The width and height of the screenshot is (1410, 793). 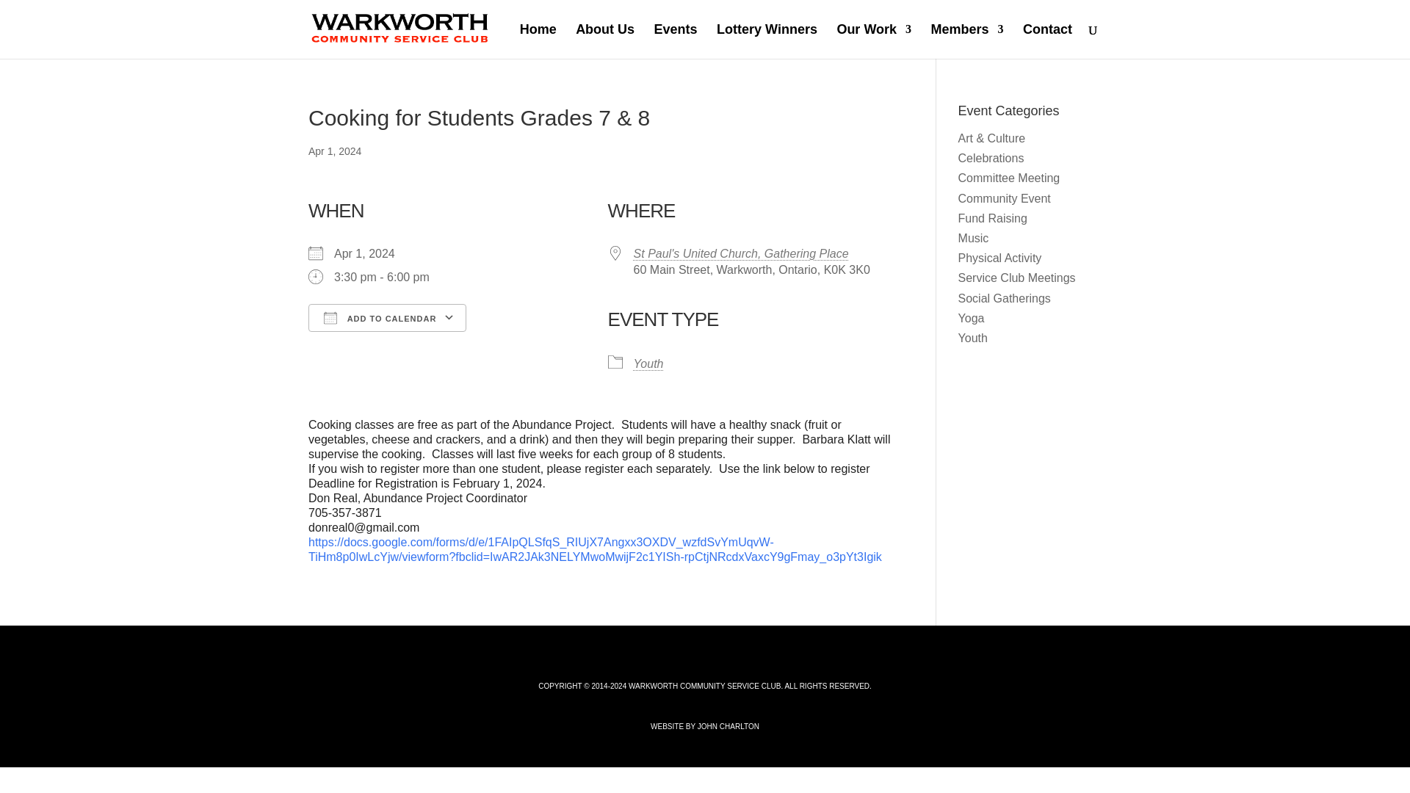 What do you see at coordinates (967, 41) in the screenshot?
I see `Members` at bounding box center [967, 41].